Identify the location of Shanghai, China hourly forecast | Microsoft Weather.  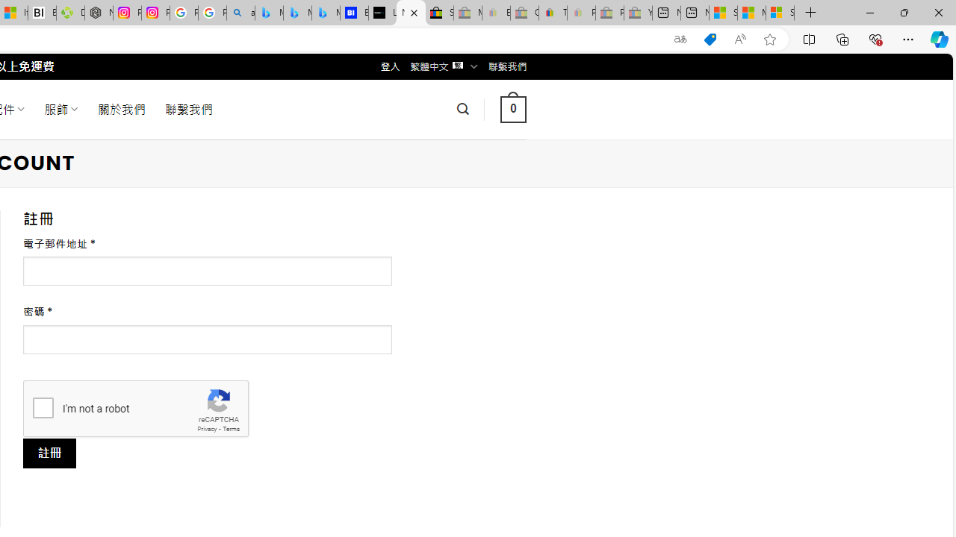
(723, 13).